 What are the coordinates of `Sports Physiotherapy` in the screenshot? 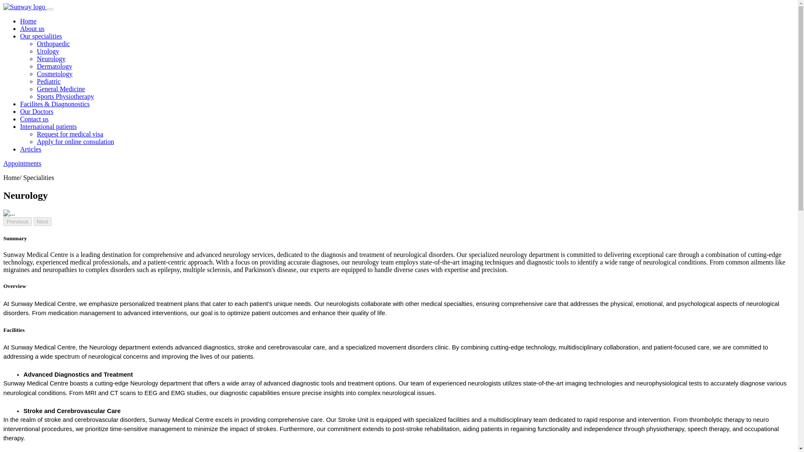 It's located at (65, 96).